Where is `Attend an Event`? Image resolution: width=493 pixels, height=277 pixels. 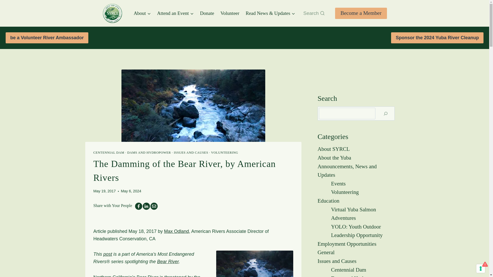 Attend an Event is located at coordinates (175, 13).